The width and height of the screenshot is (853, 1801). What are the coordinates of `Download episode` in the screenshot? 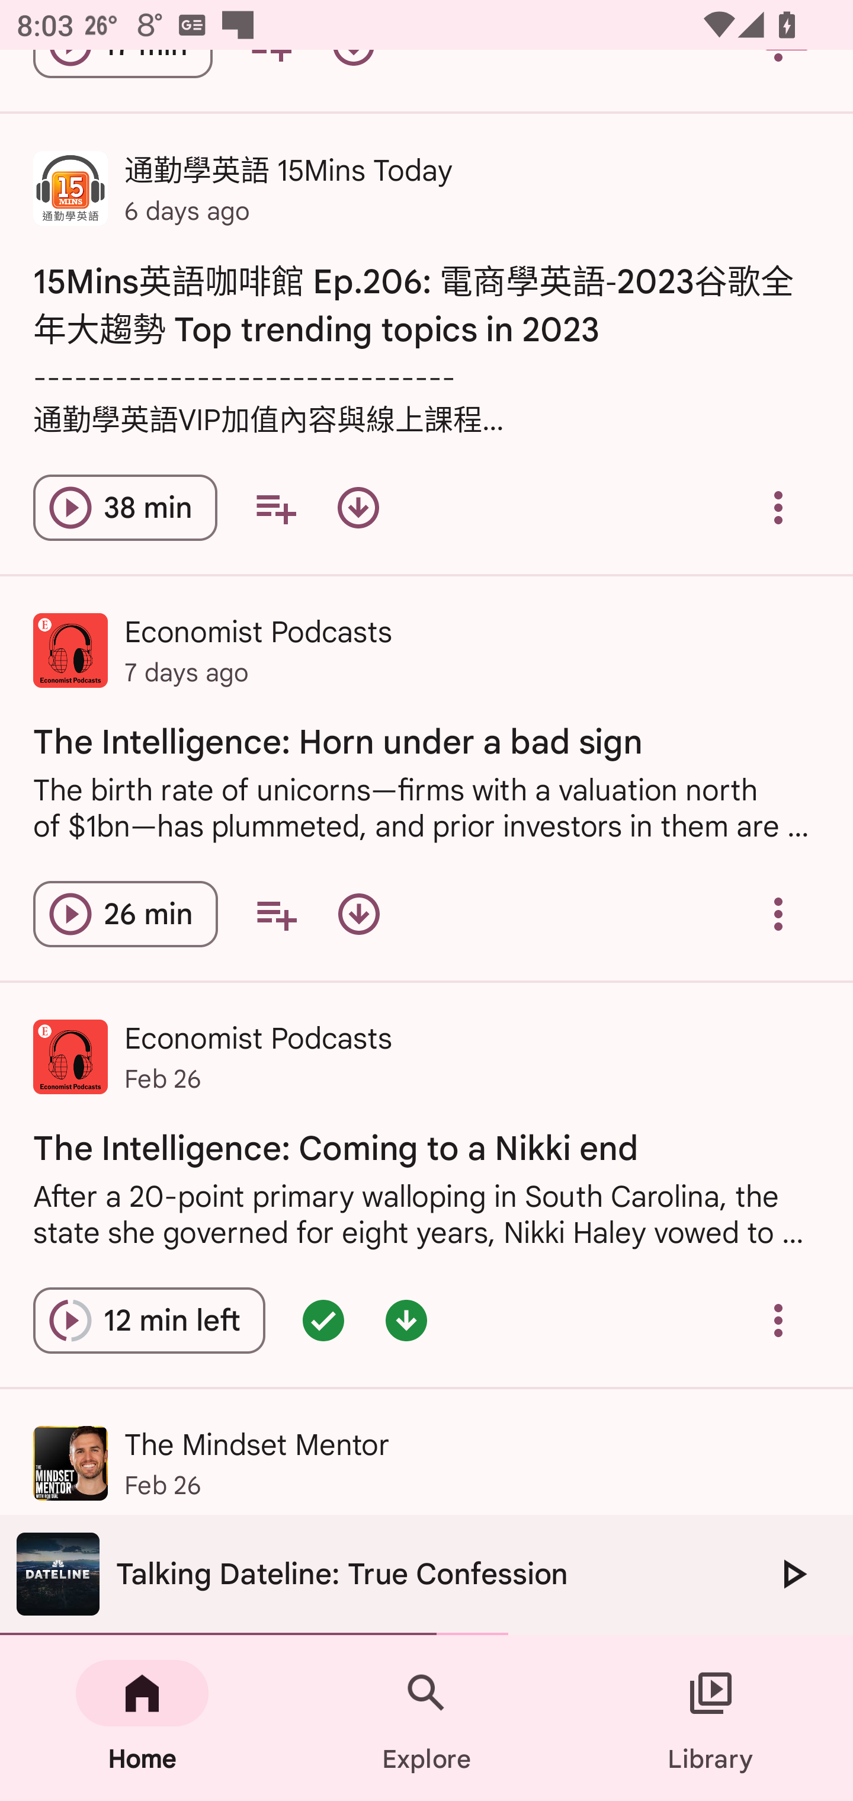 It's located at (358, 508).